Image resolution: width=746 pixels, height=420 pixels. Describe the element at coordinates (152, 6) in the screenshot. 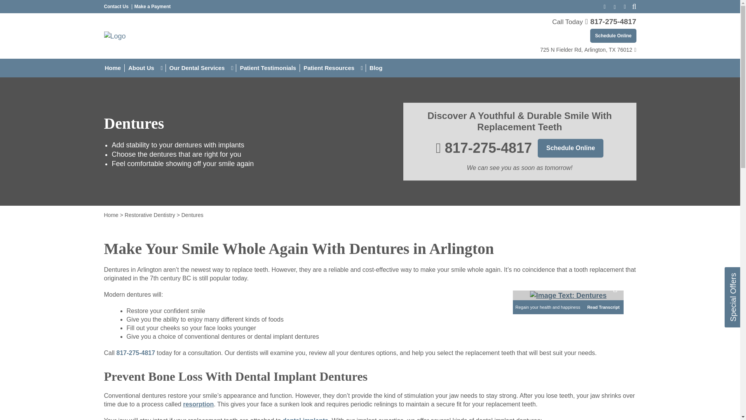

I see `Make a Payment` at that location.